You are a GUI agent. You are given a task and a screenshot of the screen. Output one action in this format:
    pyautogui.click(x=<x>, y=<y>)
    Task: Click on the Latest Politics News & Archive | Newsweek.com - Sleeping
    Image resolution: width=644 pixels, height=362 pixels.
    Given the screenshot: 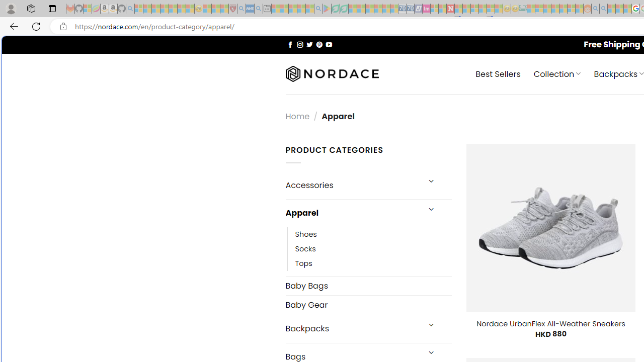 What is the action you would take?
    pyautogui.click(x=450, y=9)
    